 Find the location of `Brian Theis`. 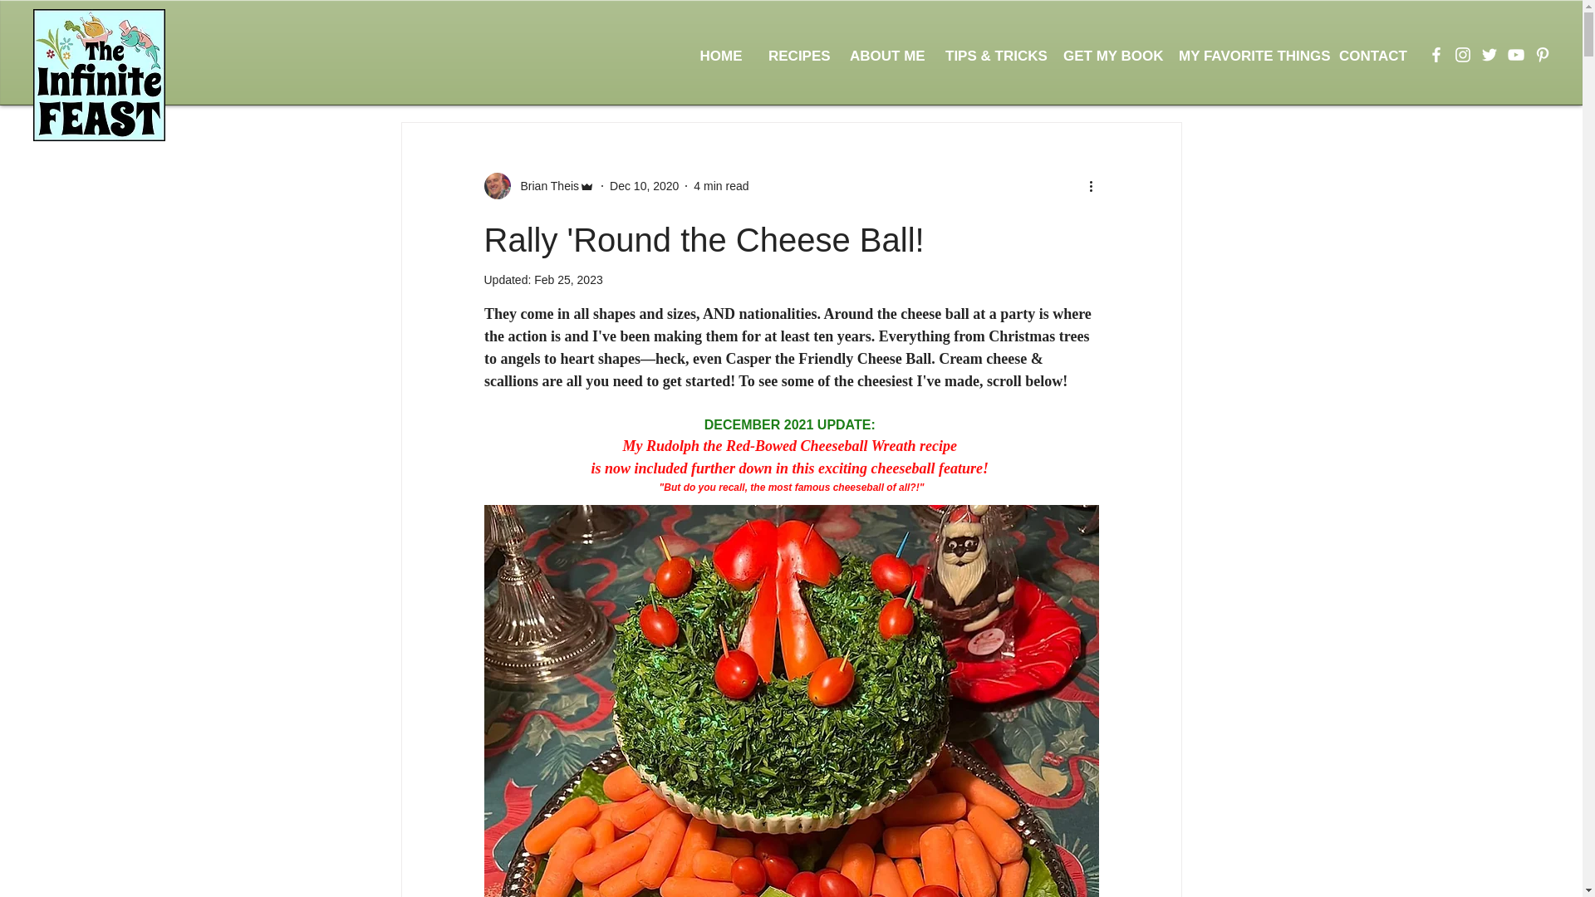

Brian Theis is located at coordinates (538, 186).